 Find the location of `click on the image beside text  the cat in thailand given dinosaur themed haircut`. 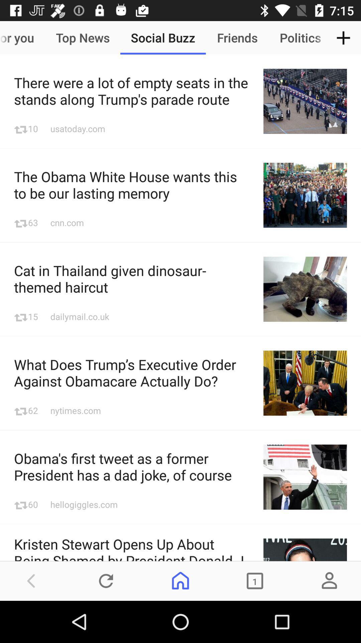

click on the image beside text  the cat in thailand given dinosaur themed haircut is located at coordinates (305, 289).